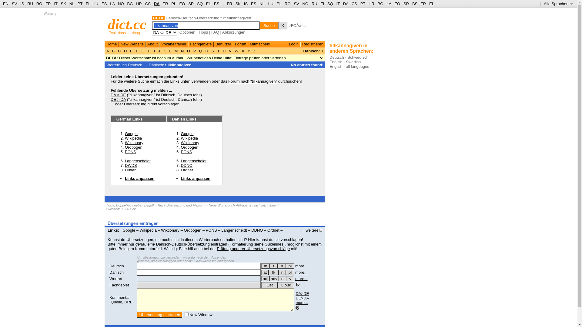 The image size is (582, 327). I want to click on Z, so click(255, 51).